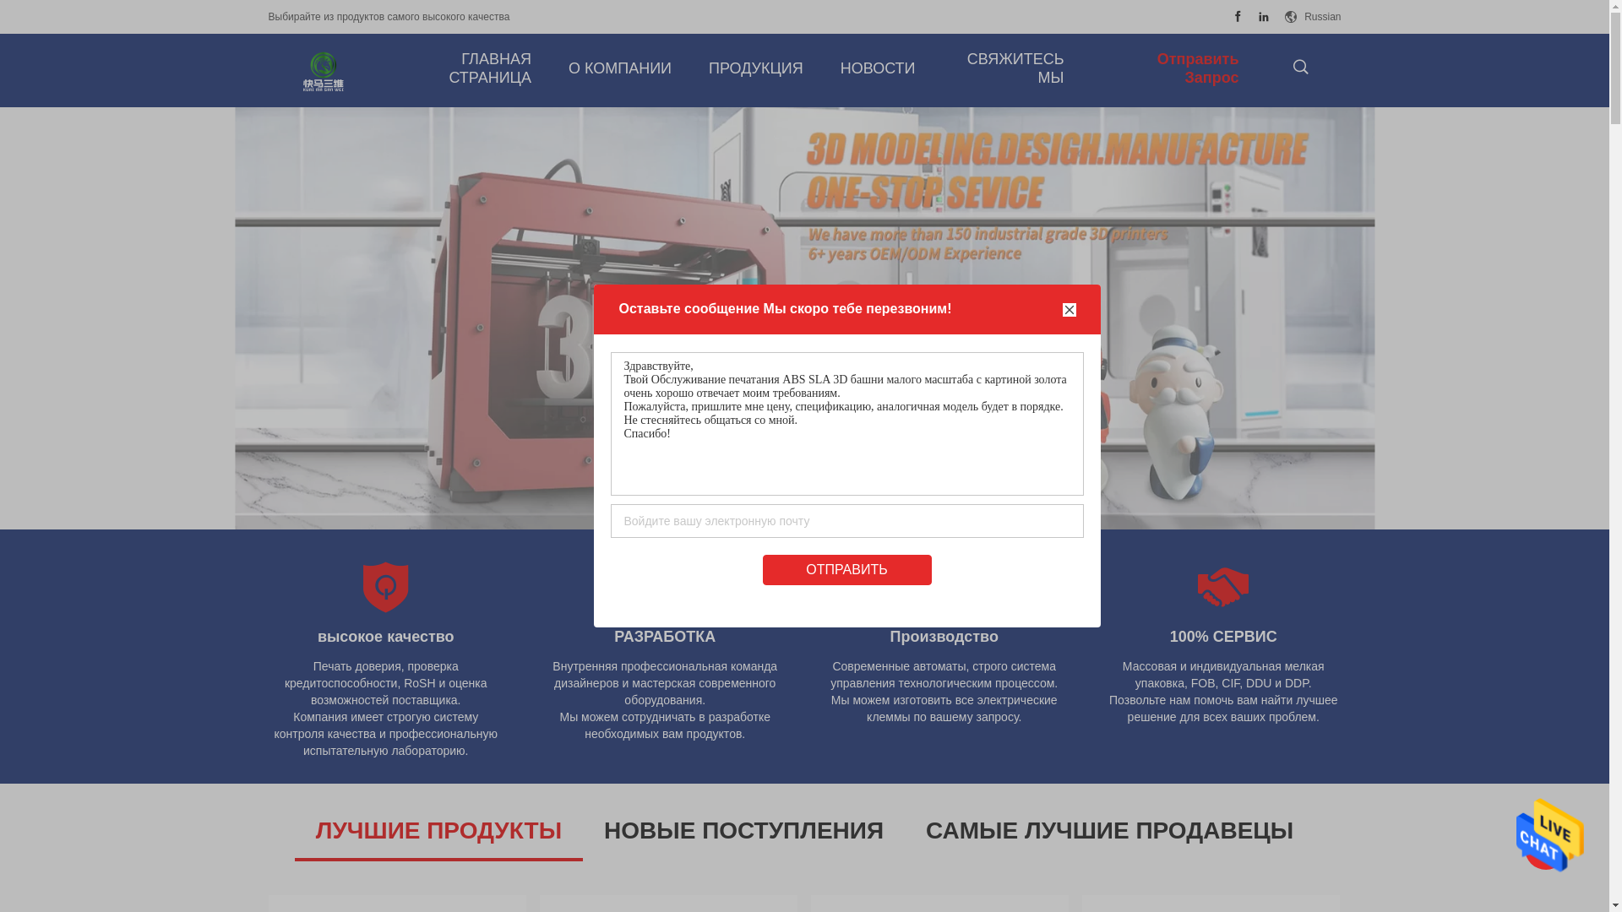 Image resolution: width=1622 pixels, height=912 pixels. What do you see at coordinates (324, 71) in the screenshot?
I see `Guangdong Kuaima Sanwei Technology Co., Ltd.` at bounding box center [324, 71].